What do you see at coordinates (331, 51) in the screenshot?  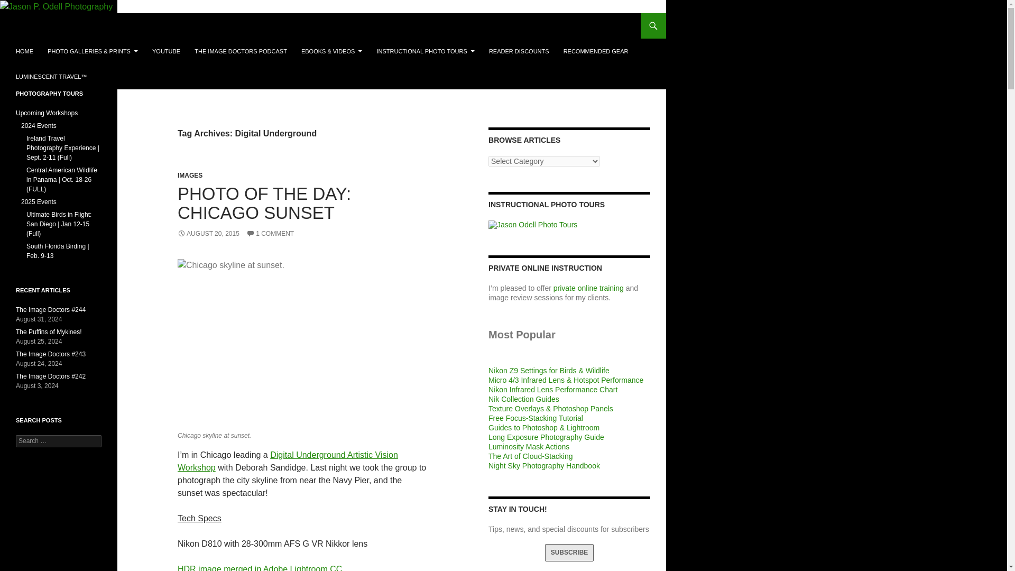 I see `Luminescence of Nature Press` at bounding box center [331, 51].